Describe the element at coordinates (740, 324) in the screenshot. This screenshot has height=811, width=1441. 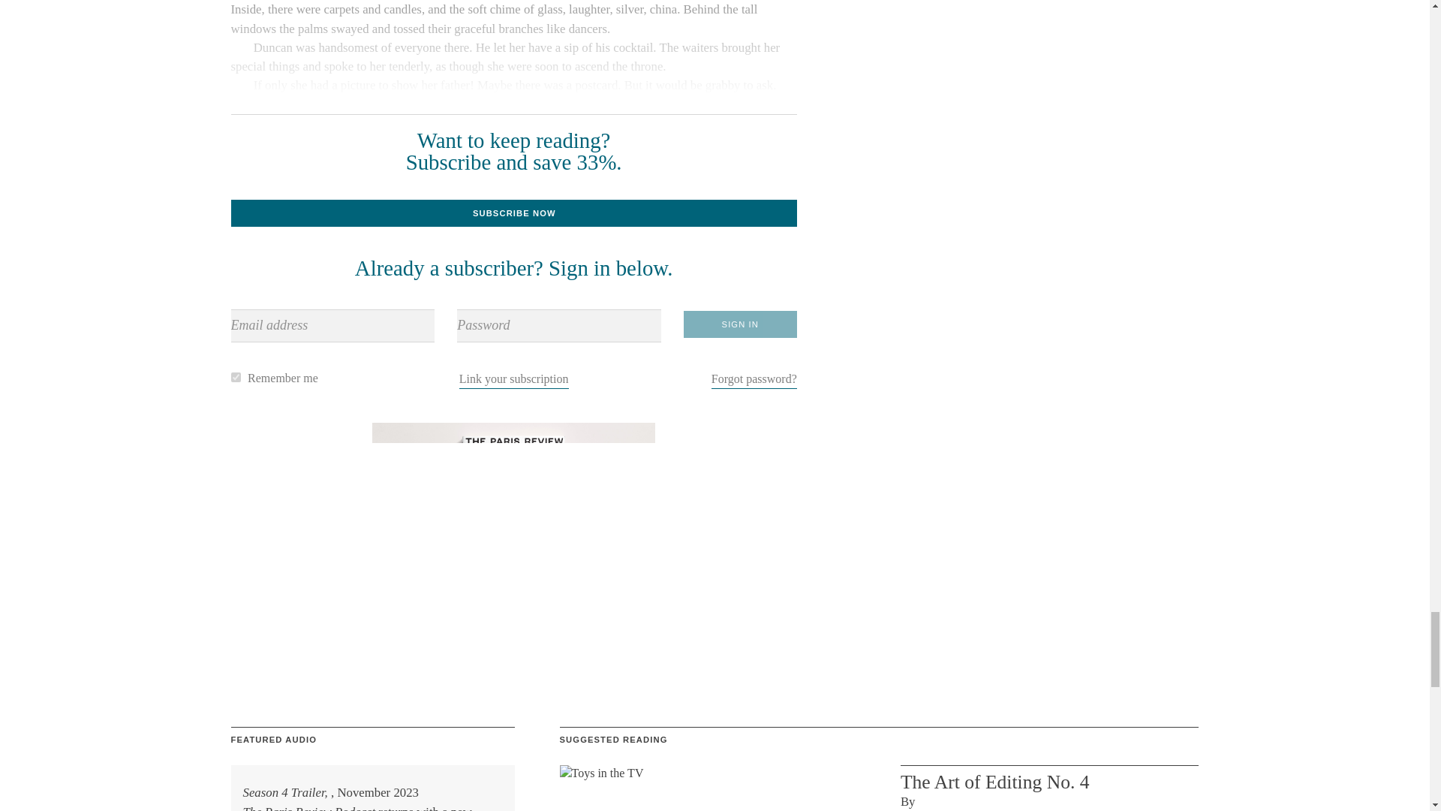
I see `Sign In` at that location.